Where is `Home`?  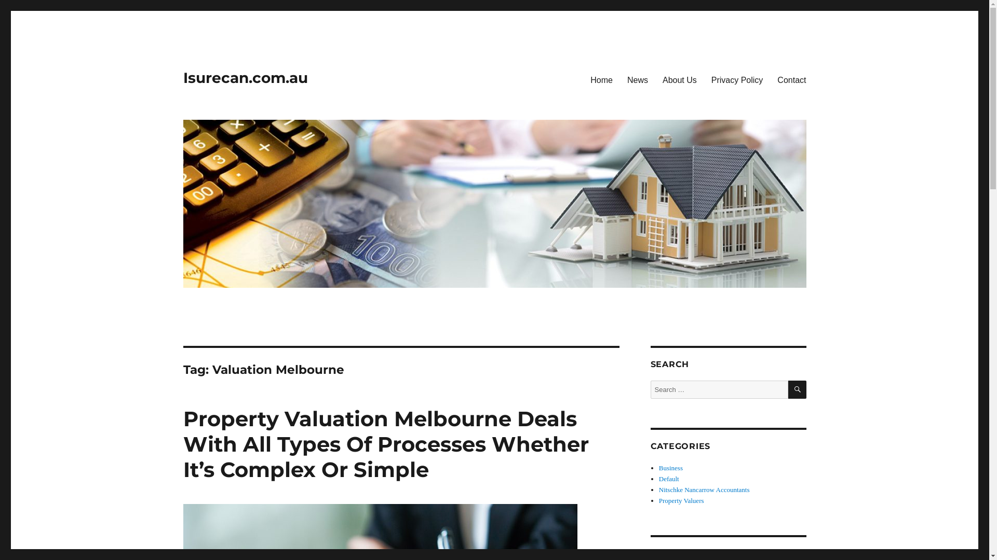 Home is located at coordinates (601, 80).